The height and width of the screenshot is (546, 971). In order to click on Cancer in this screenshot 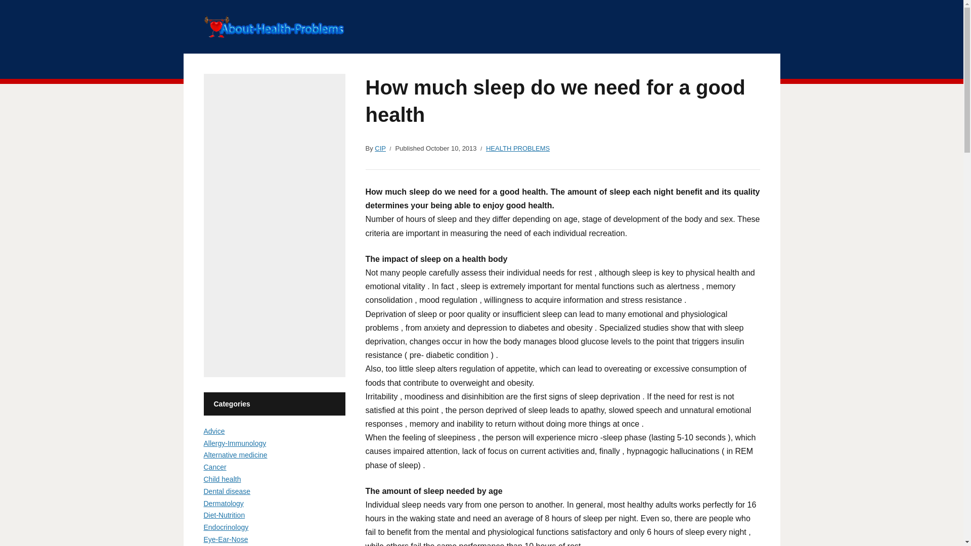, I will do `click(214, 467)`.